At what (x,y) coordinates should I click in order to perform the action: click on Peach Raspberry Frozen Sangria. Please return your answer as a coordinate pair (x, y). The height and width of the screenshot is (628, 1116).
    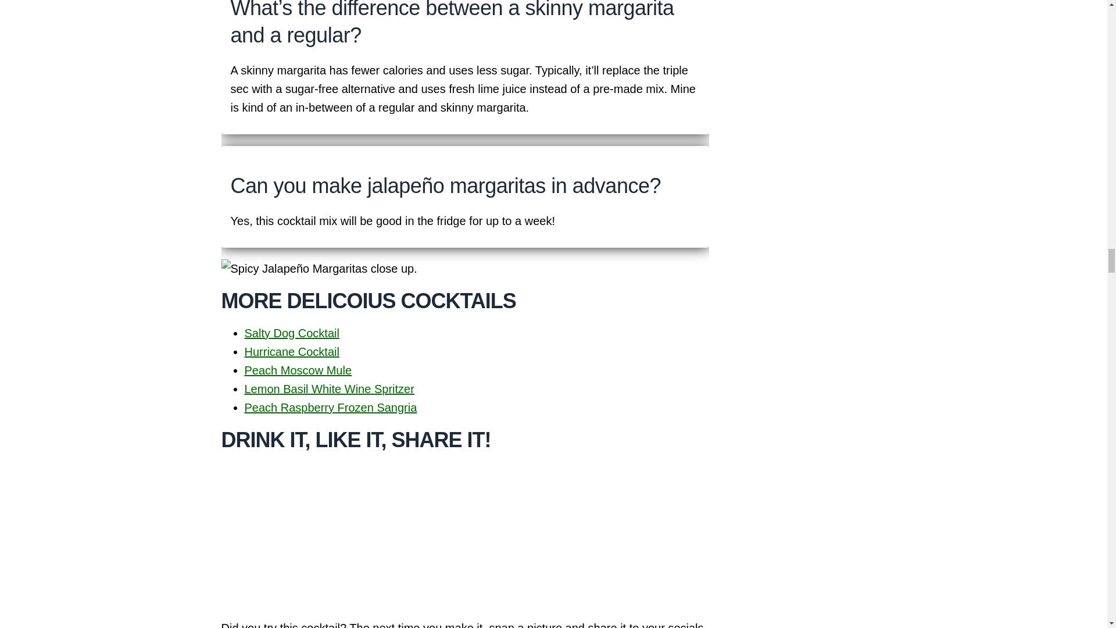
    Looking at the image, I should click on (330, 407).